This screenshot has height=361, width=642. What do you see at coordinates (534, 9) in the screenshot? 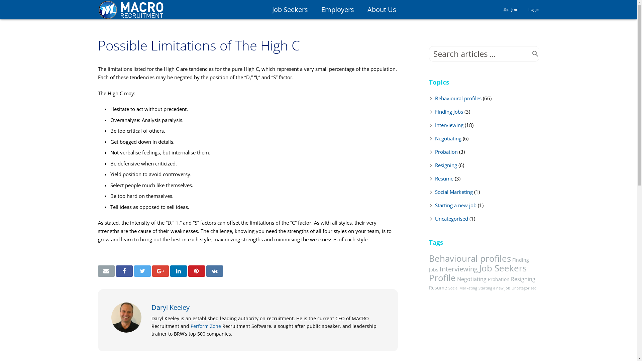
I see `Login` at bounding box center [534, 9].